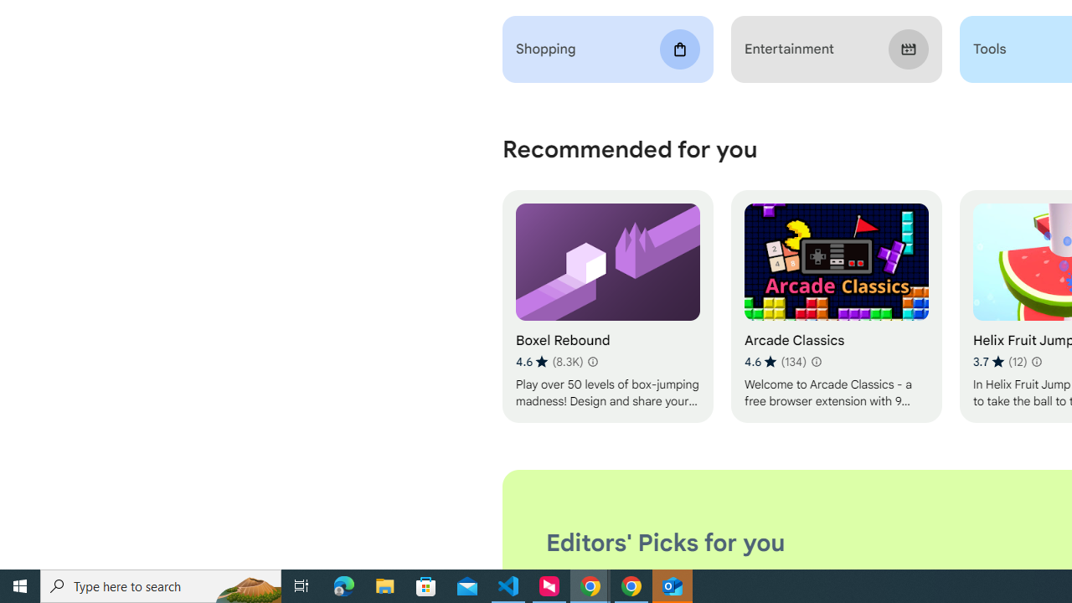 This screenshot has width=1072, height=603. What do you see at coordinates (1000, 362) in the screenshot?
I see `Average rating 3.7 out of 5 stars. 12 ratings.` at bounding box center [1000, 362].